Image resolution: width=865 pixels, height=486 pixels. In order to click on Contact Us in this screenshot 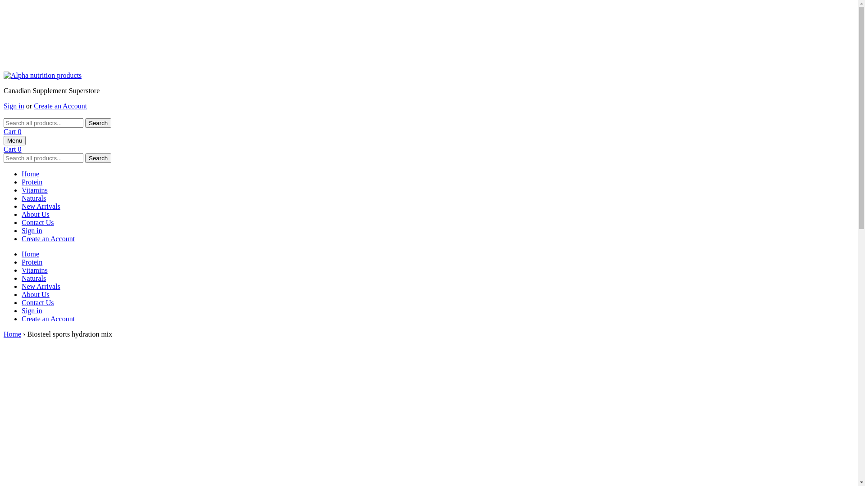, I will do `click(38, 302)`.